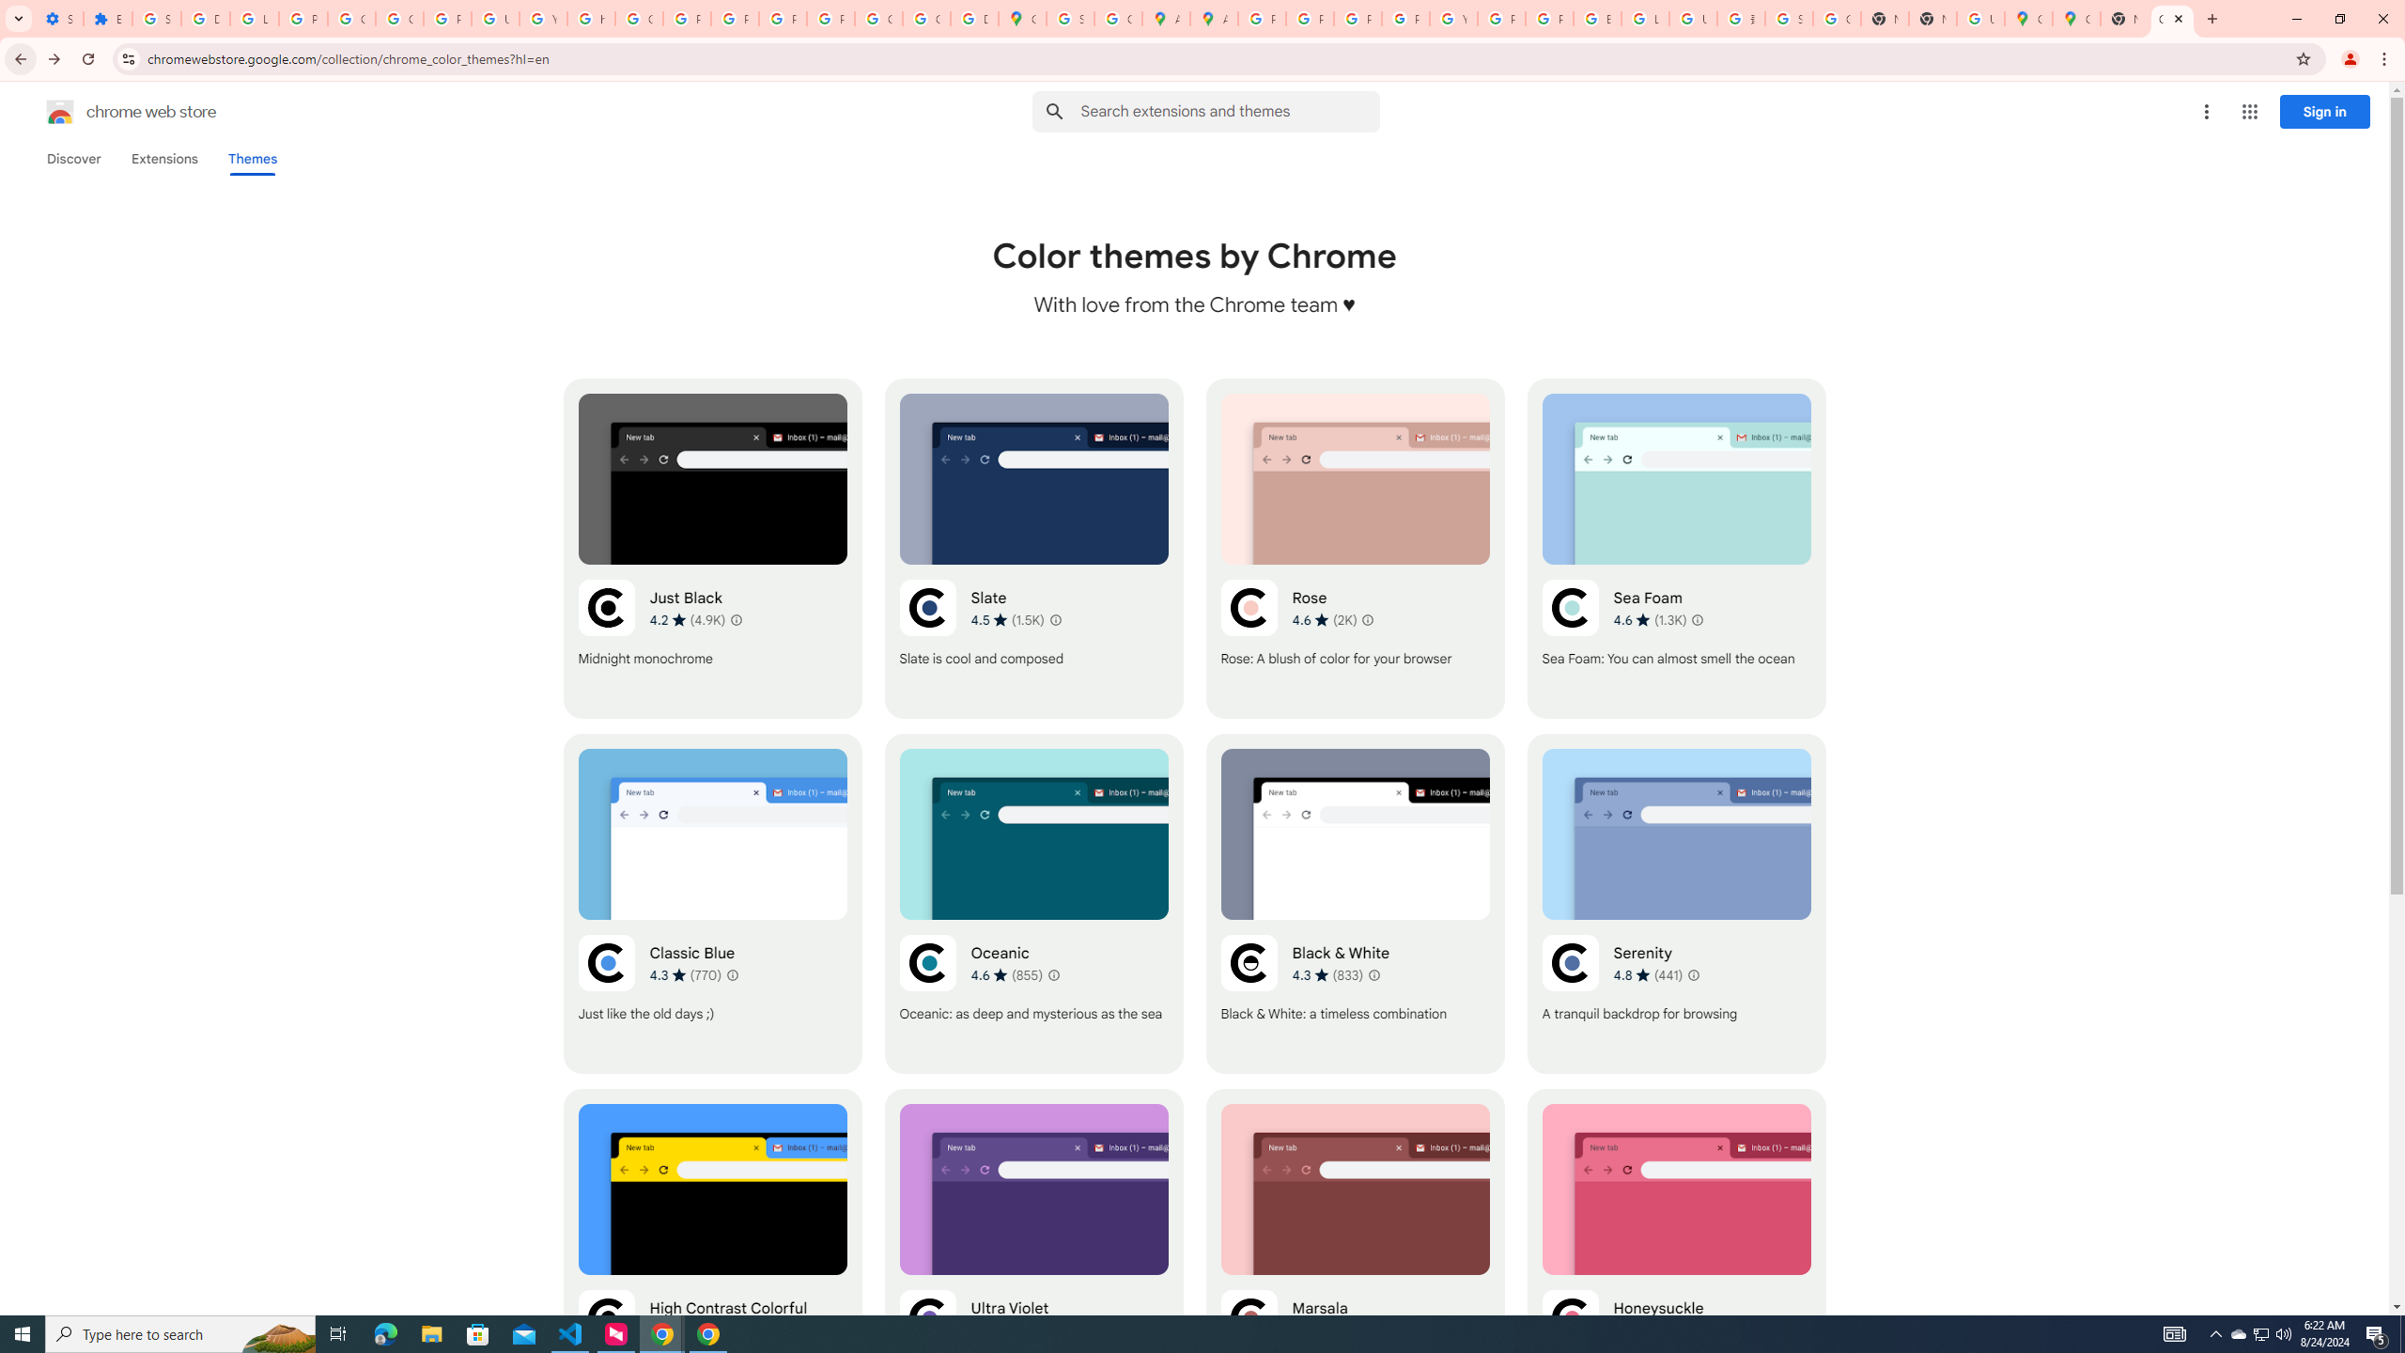  What do you see at coordinates (111, 112) in the screenshot?
I see `Chrome Web Store logo chrome web store` at bounding box center [111, 112].